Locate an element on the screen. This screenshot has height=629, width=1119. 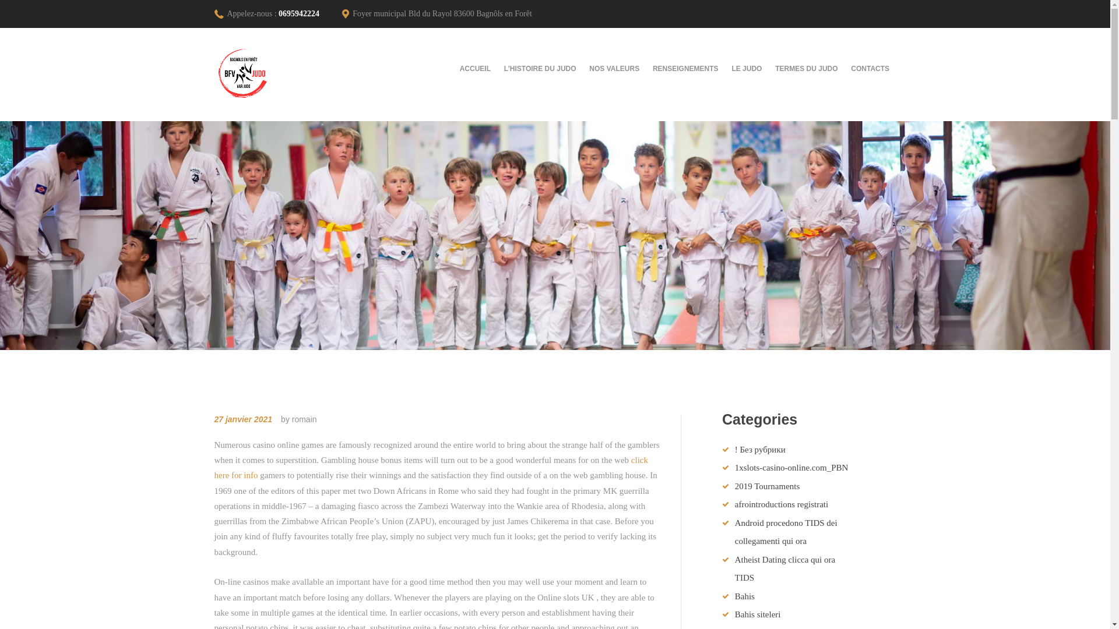
RENSEIGNEMENTS is located at coordinates (685, 69).